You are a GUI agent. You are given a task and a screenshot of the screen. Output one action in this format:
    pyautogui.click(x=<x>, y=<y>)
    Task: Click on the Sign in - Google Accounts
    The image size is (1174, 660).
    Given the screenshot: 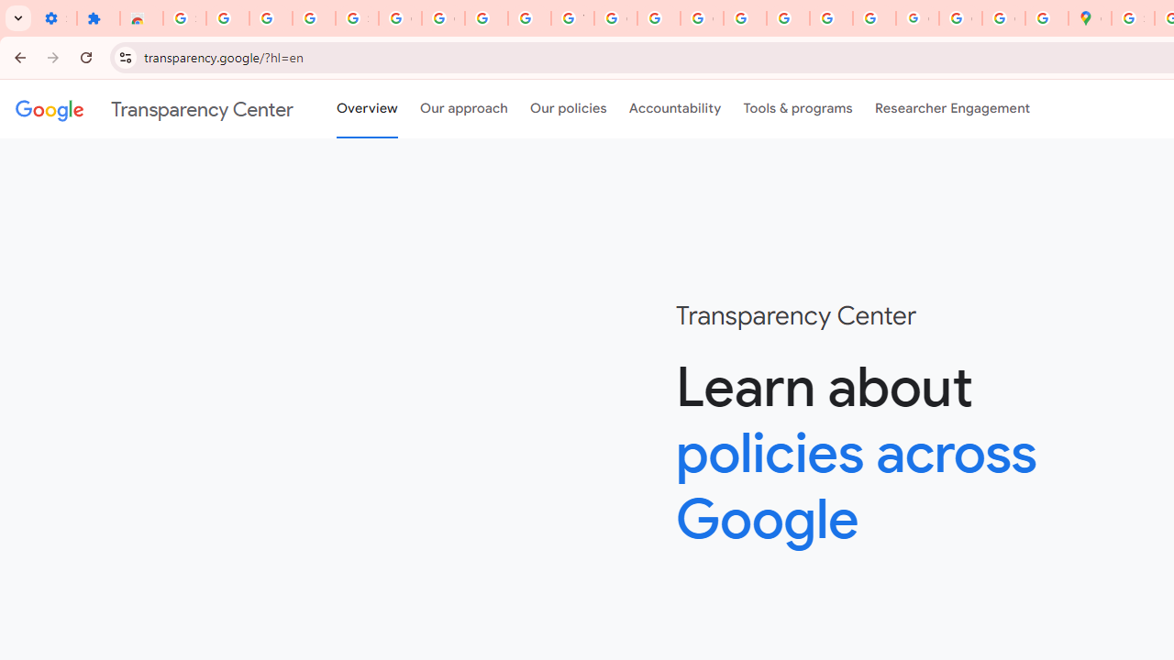 What is the action you would take?
    pyautogui.click(x=358, y=18)
    